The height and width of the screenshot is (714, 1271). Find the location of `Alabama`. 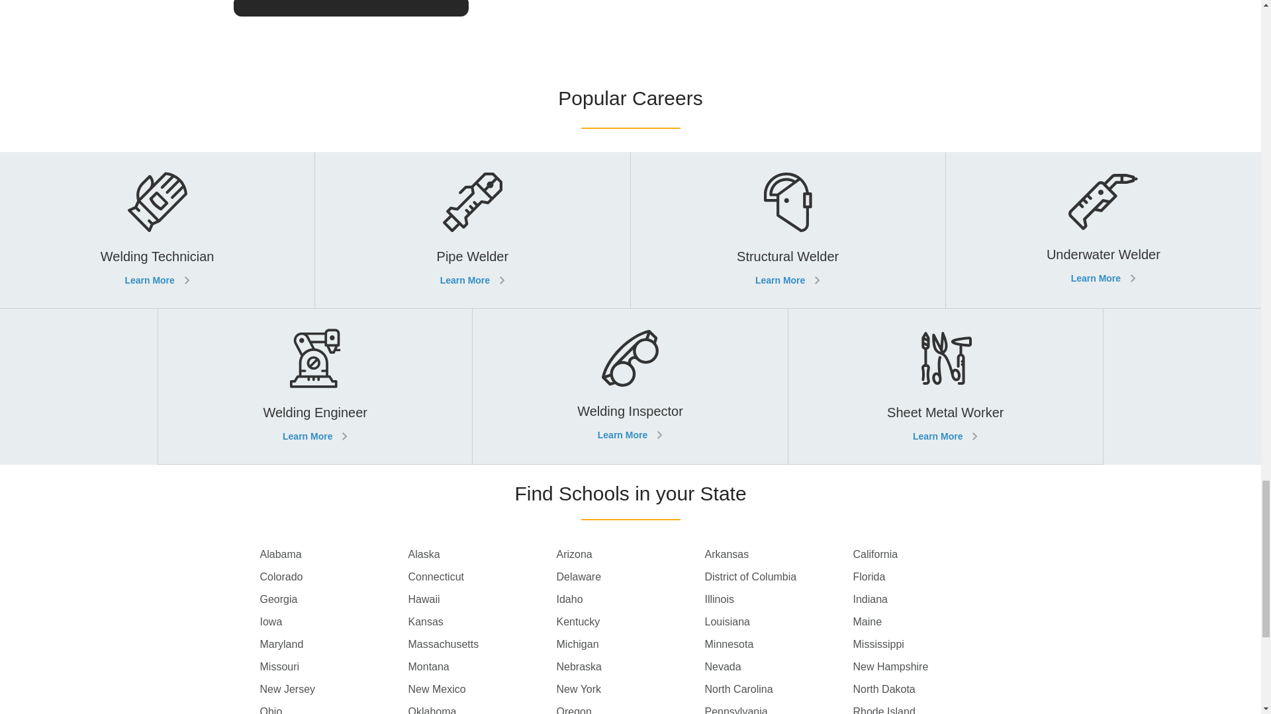

Alabama is located at coordinates (334, 555).